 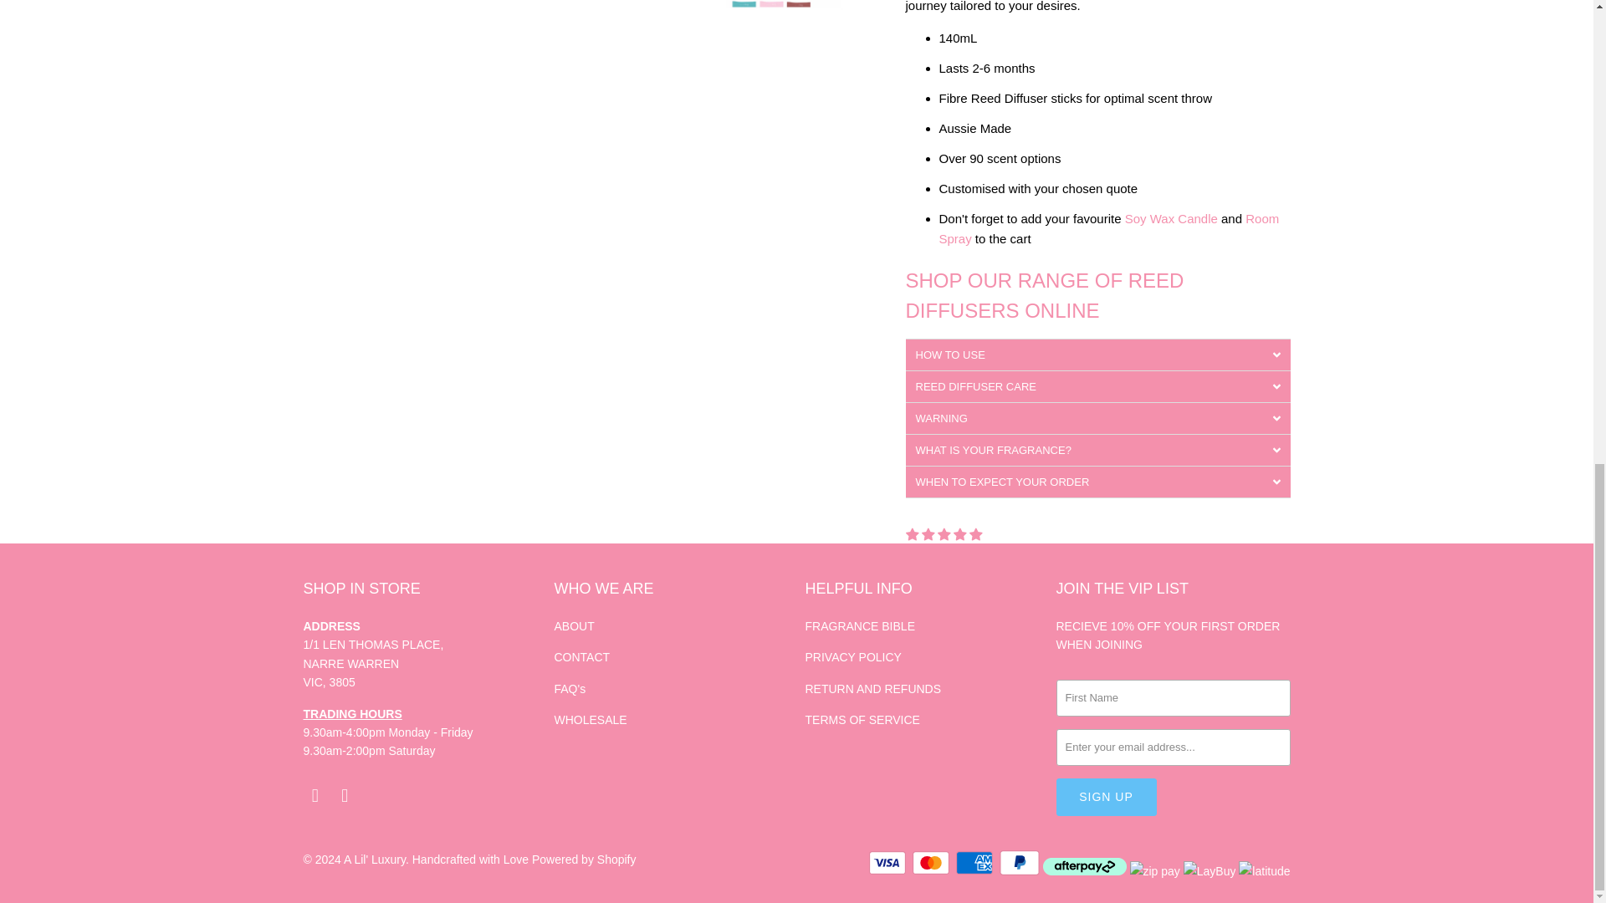 I want to click on A Lil' Luxury on Instagram, so click(x=345, y=796).